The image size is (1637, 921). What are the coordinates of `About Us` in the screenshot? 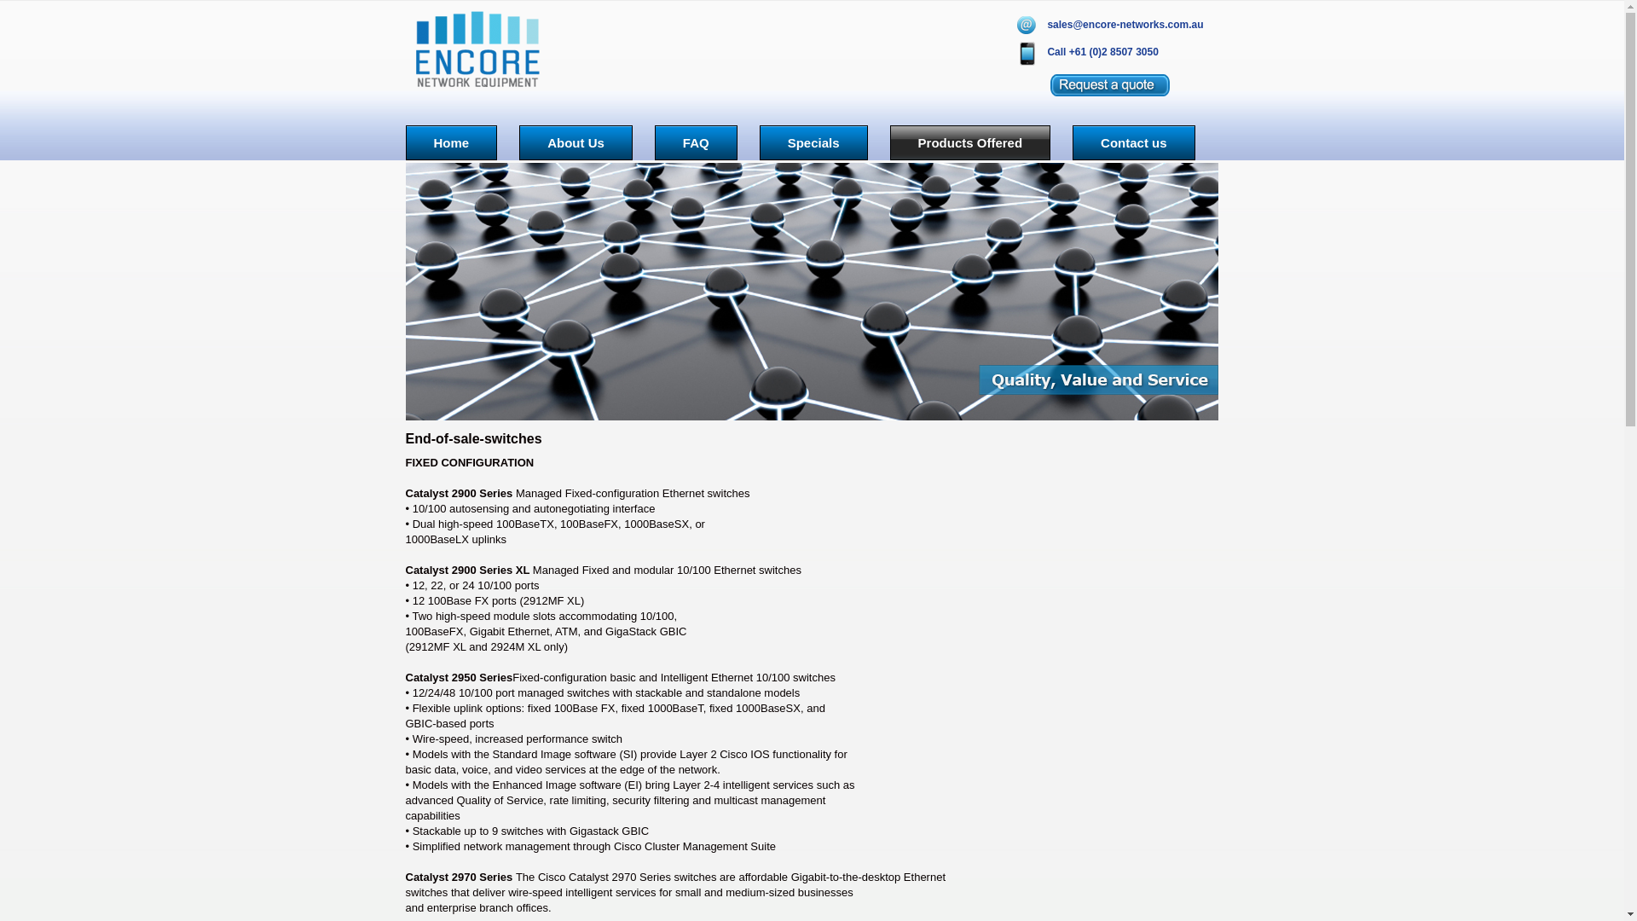 It's located at (576, 143).